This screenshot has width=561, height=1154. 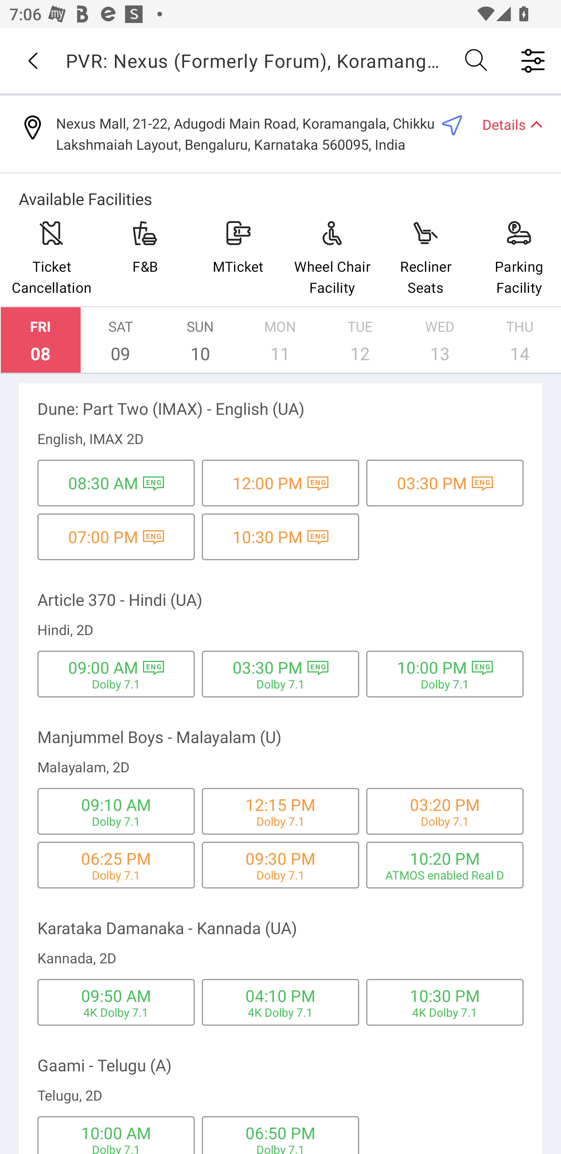 What do you see at coordinates (268, 536) in the screenshot?
I see `10:30 PM` at bounding box center [268, 536].